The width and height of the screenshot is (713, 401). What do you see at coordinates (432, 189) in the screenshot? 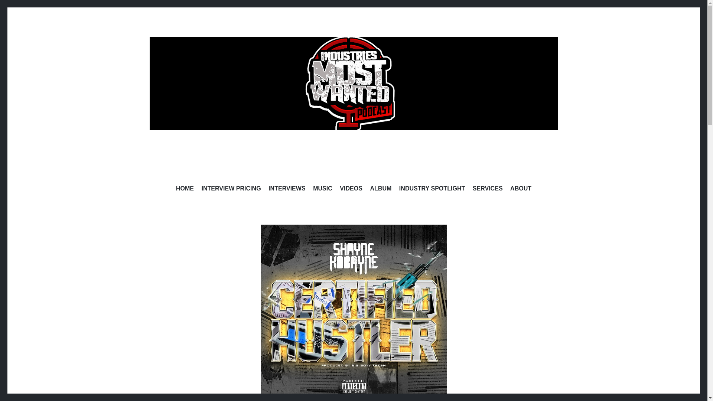
I see `INDUSTRY SPOTLIGHT` at bounding box center [432, 189].